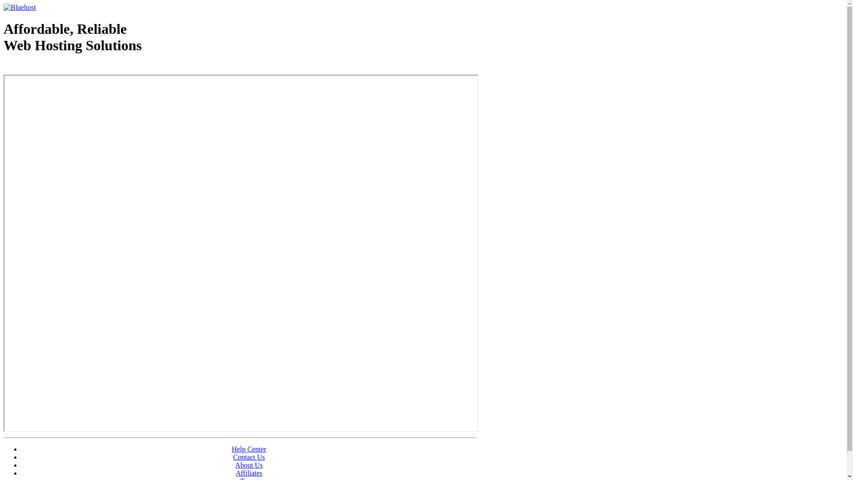 The height and width of the screenshot is (480, 853). I want to click on Help Center, so click(249, 449).